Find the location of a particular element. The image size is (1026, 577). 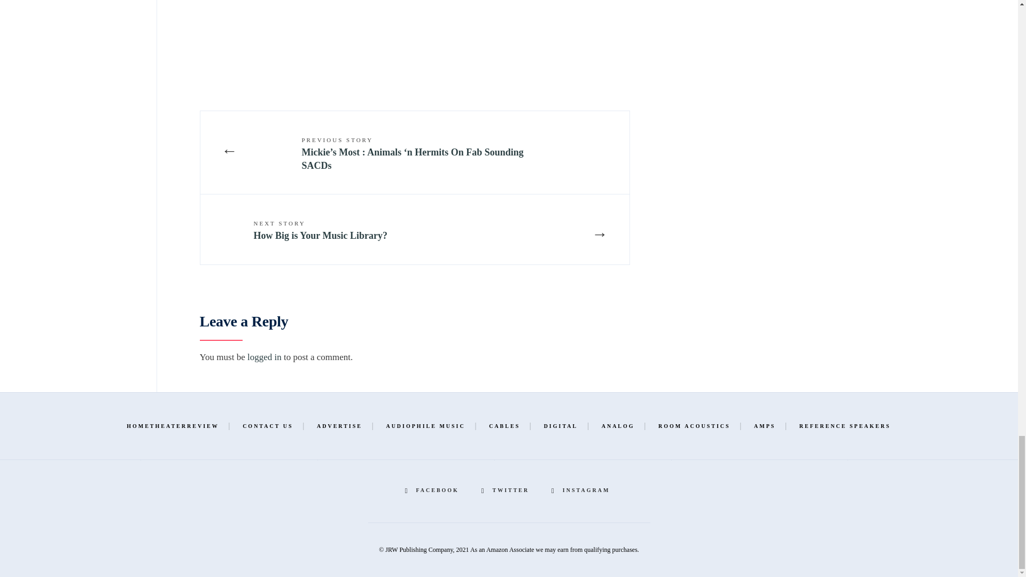

Facebook is located at coordinates (434, 490).